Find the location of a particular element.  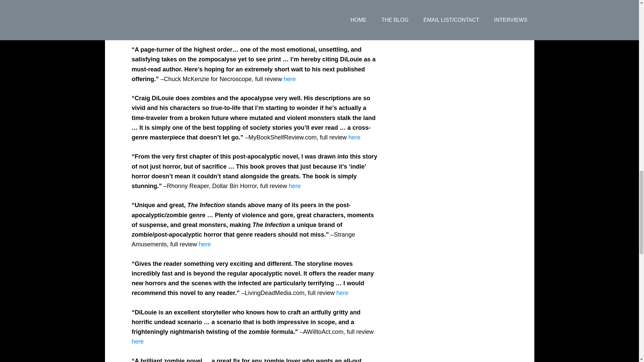

here is located at coordinates (166, 31).